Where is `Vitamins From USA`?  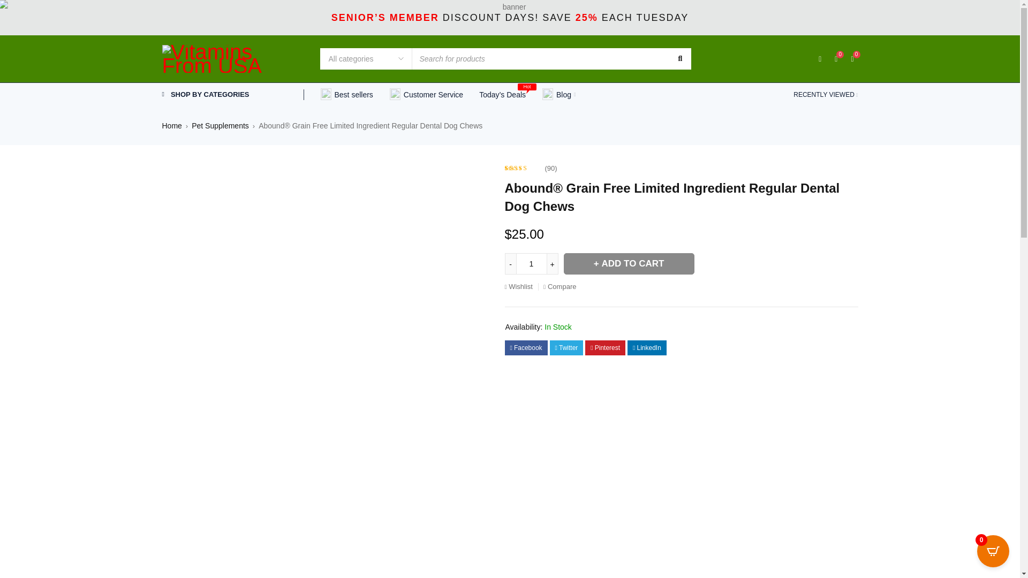 Vitamins From USA is located at coordinates (232, 59).